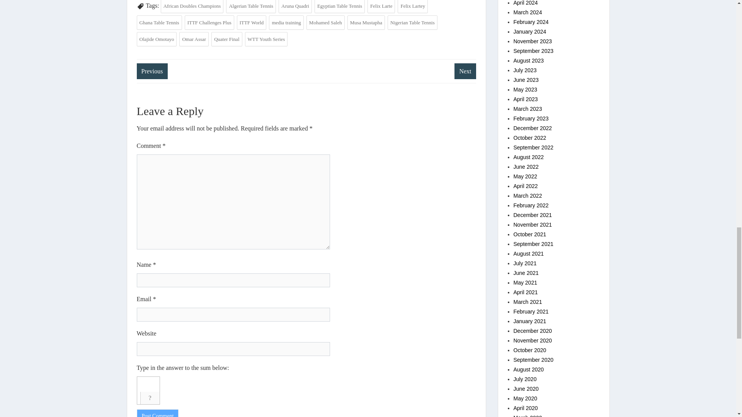 The image size is (742, 417). Describe the element at coordinates (295, 6) in the screenshot. I see `Aruna Quadri` at that location.